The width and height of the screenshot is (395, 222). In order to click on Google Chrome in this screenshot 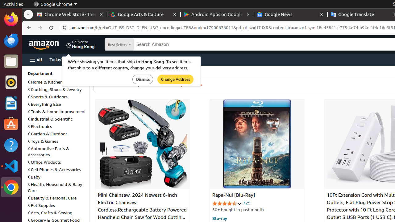, I will do `click(55, 4)`.